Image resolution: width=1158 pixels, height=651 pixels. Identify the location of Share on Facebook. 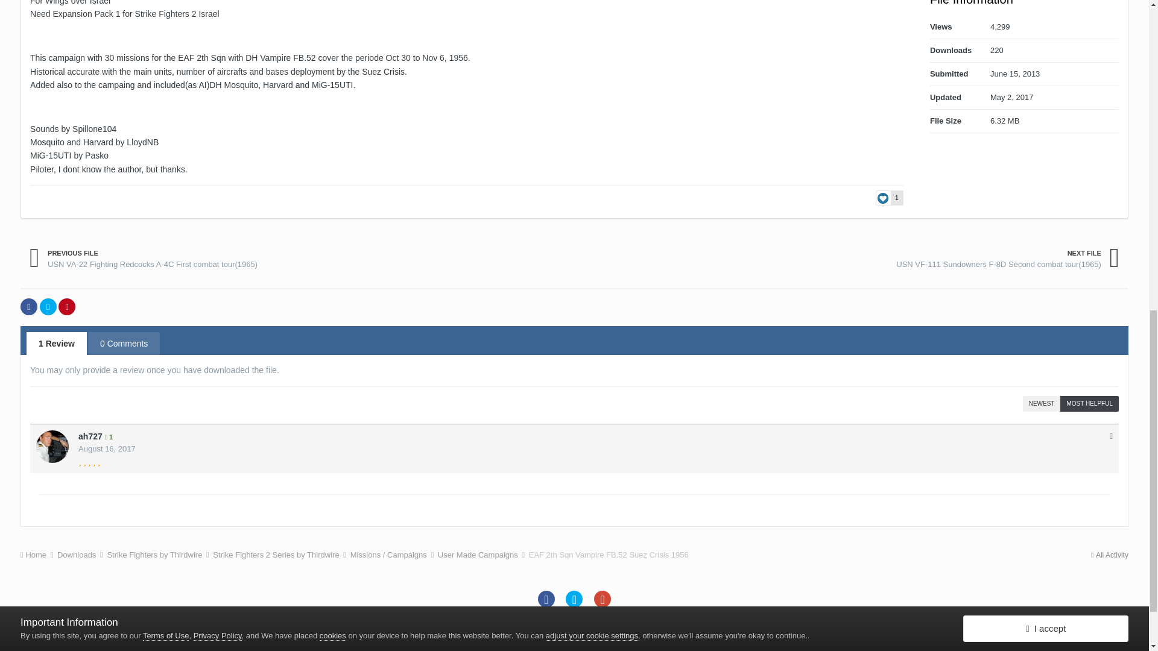
(29, 306).